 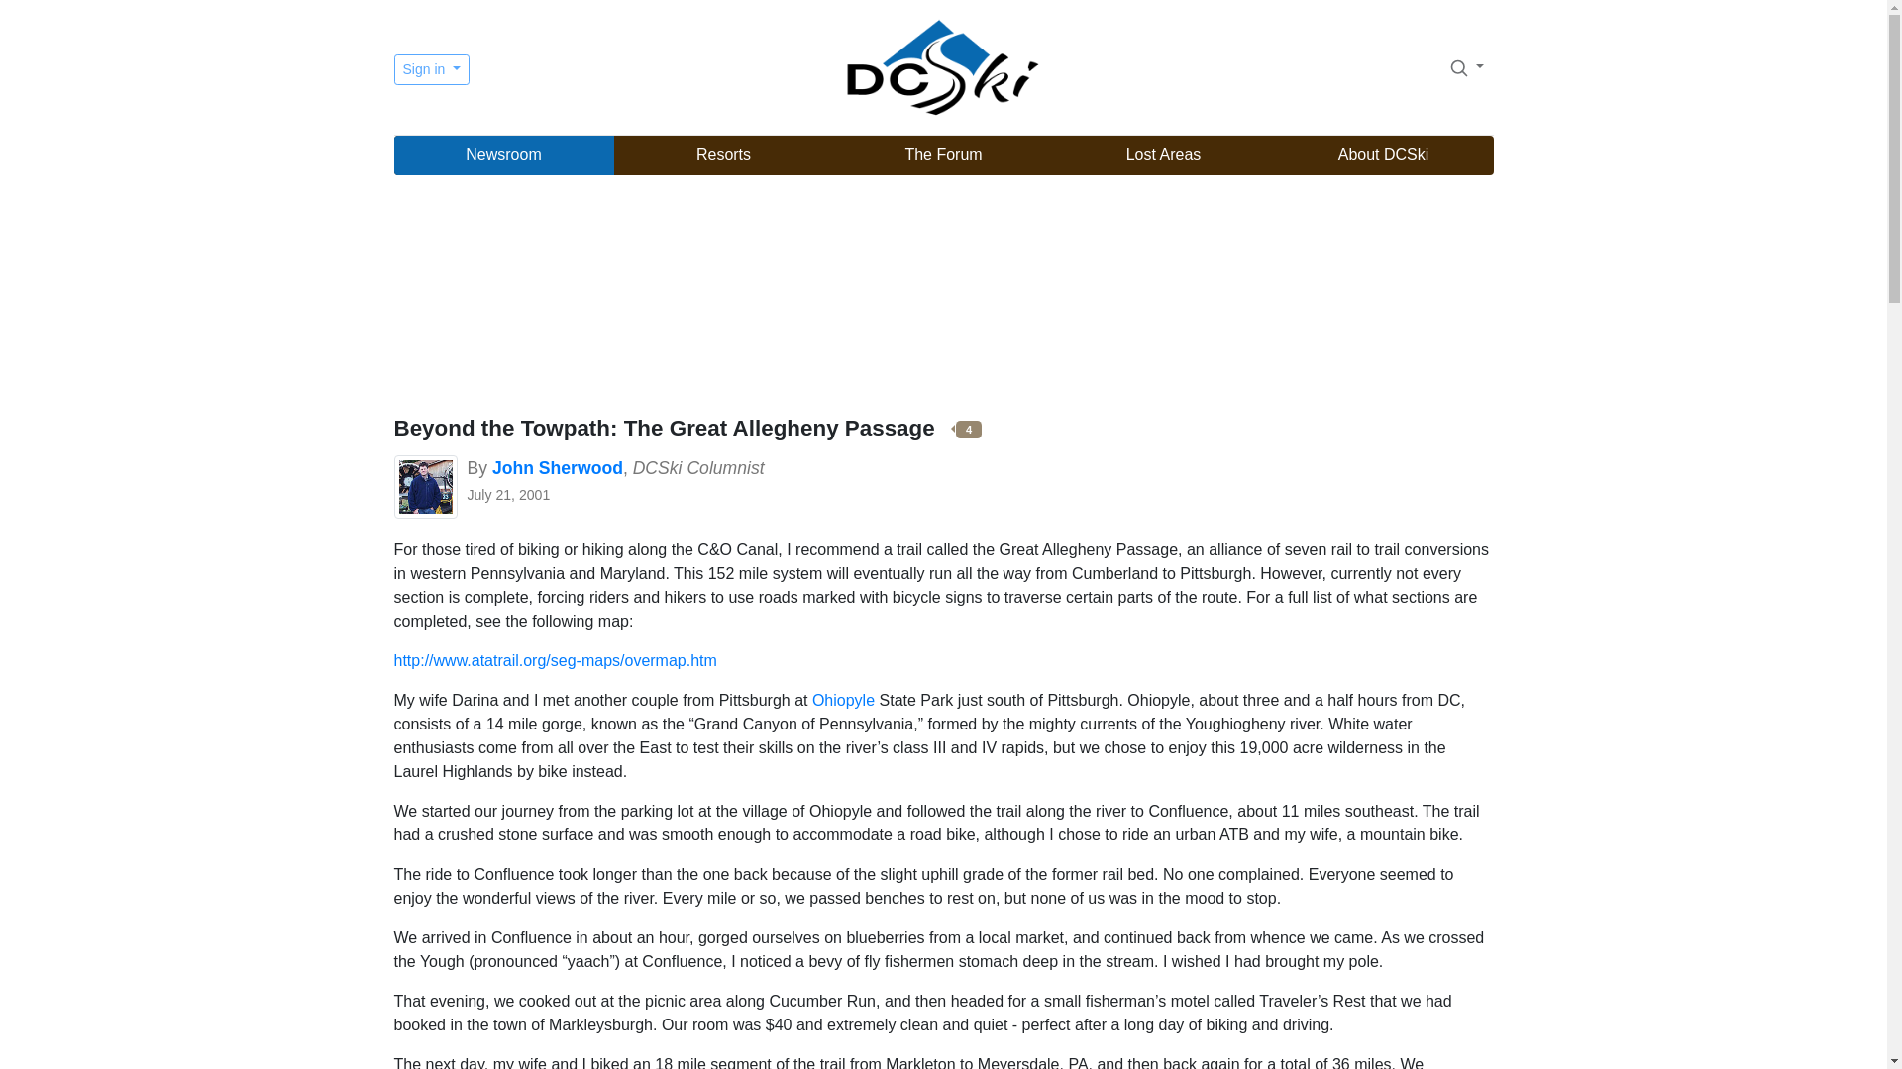 What do you see at coordinates (1458, 67) in the screenshot?
I see `Search` at bounding box center [1458, 67].